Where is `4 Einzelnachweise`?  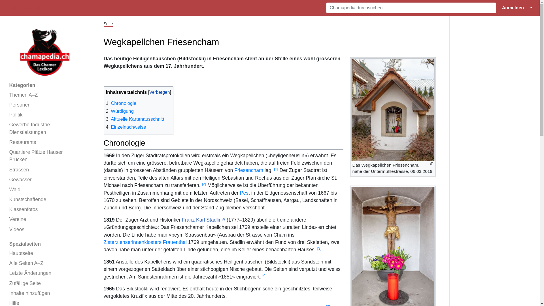 4 Einzelnachweise is located at coordinates (126, 127).